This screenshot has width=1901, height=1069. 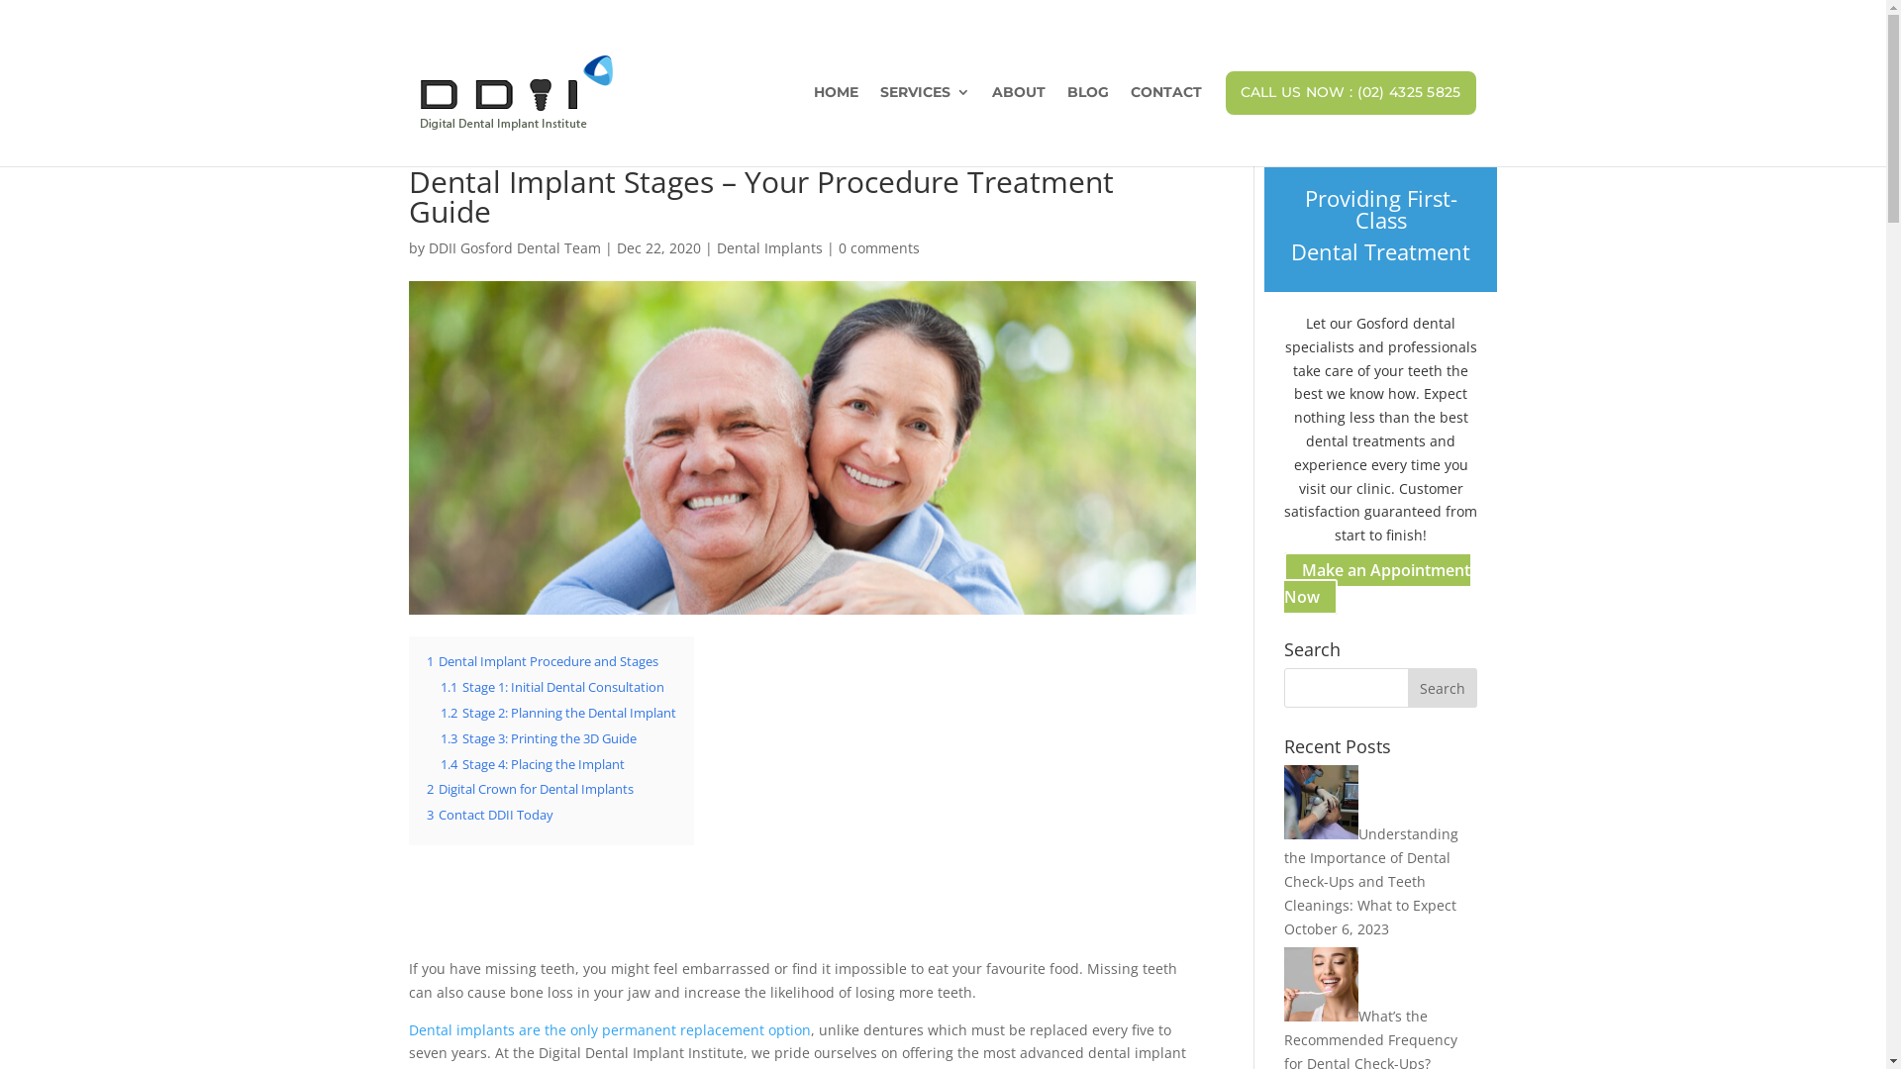 What do you see at coordinates (557, 713) in the screenshot?
I see `1.2 Stage 2: Planning the Dental Implant` at bounding box center [557, 713].